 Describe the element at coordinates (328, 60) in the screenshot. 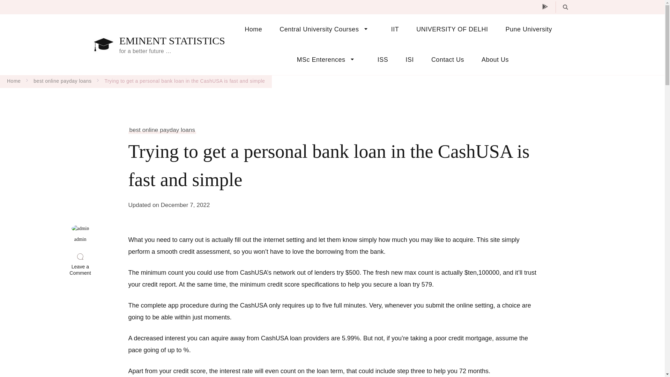

I see `MSc Enterences` at that location.